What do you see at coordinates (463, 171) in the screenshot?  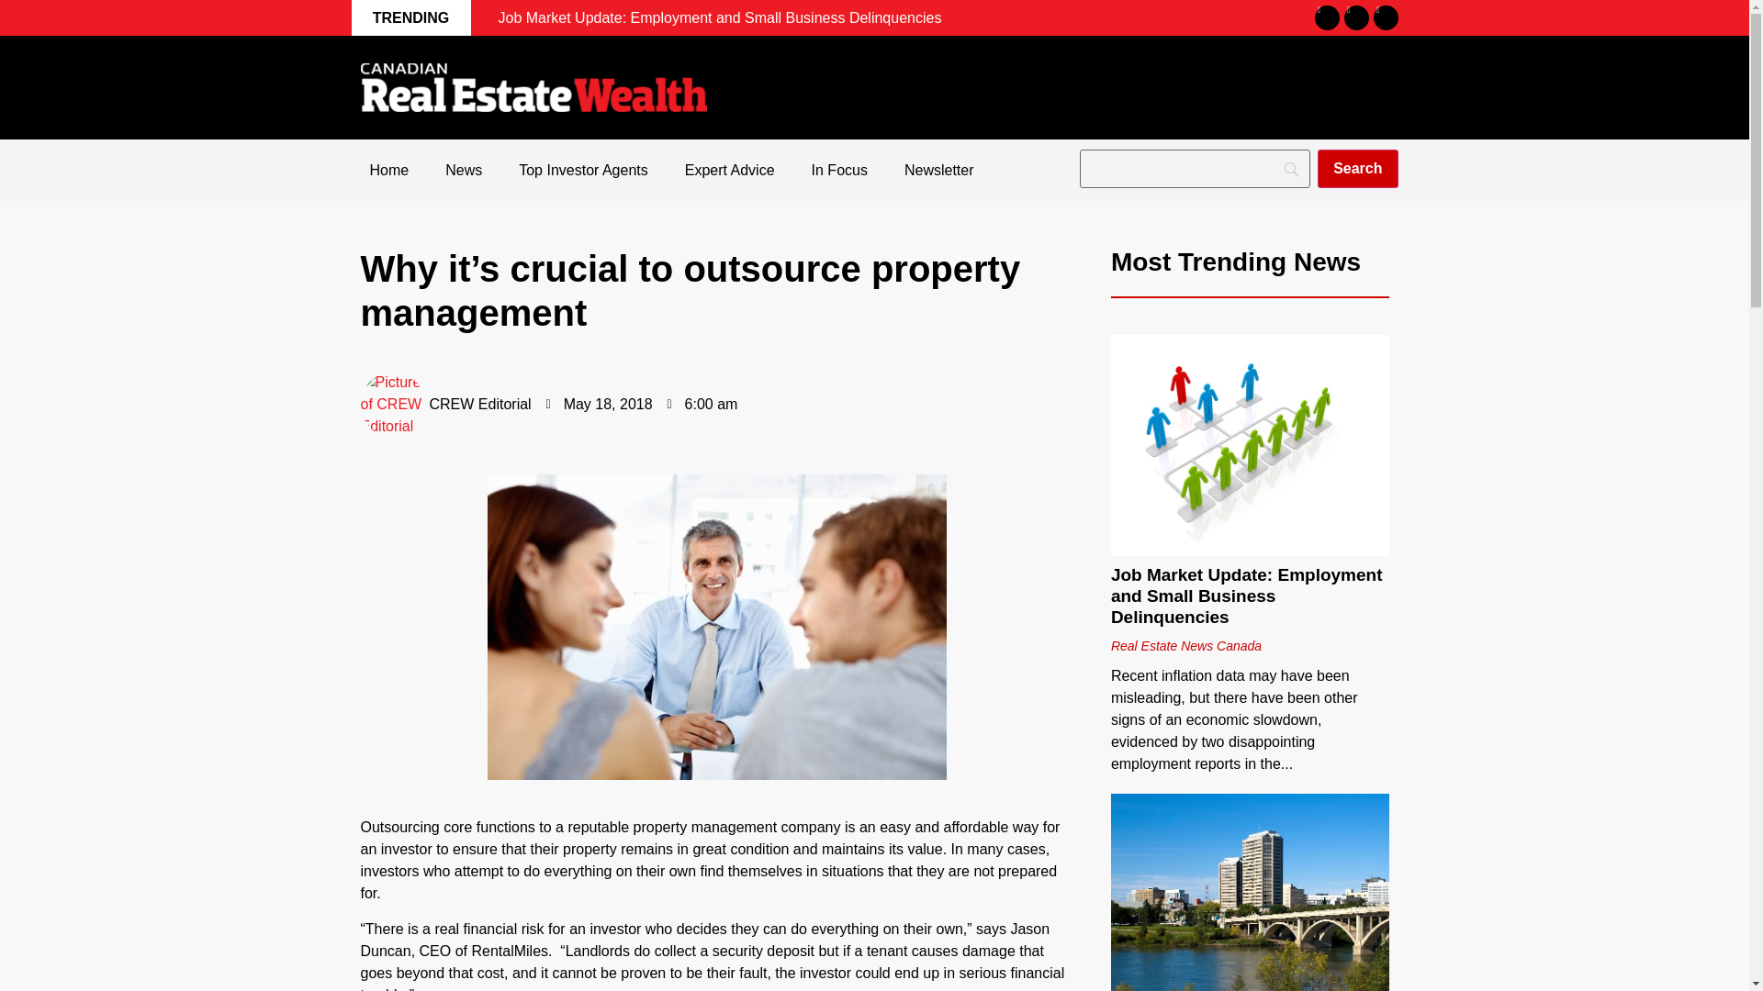 I see `News` at bounding box center [463, 171].